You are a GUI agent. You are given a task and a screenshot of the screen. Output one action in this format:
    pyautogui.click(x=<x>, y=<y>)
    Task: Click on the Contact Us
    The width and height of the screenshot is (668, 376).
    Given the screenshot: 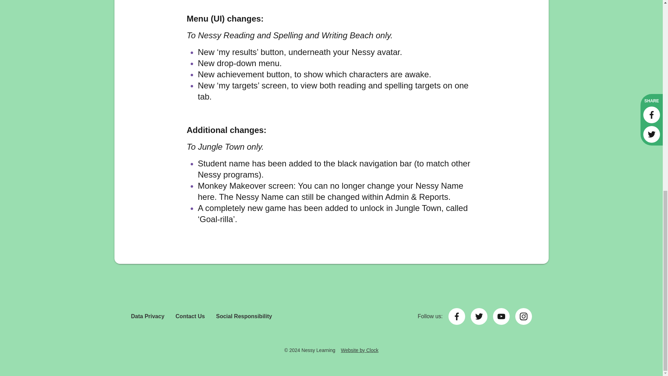 What is the action you would take?
    pyautogui.click(x=190, y=316)
    